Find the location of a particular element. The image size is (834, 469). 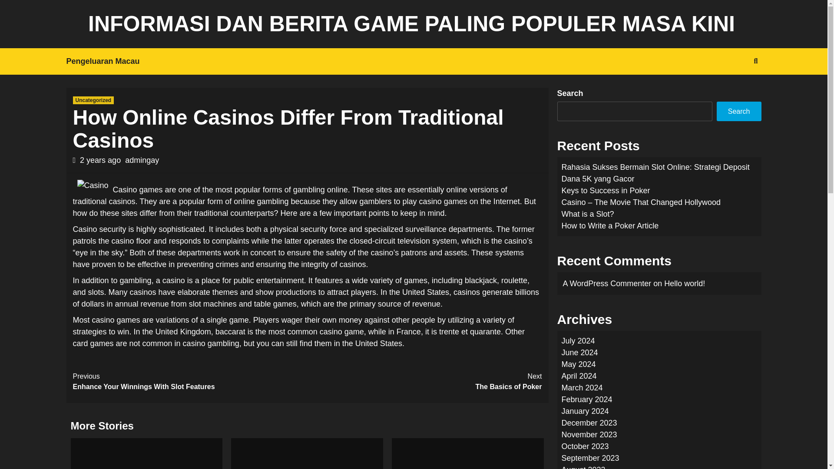

July 2024 is located at coordinates (578, 340).